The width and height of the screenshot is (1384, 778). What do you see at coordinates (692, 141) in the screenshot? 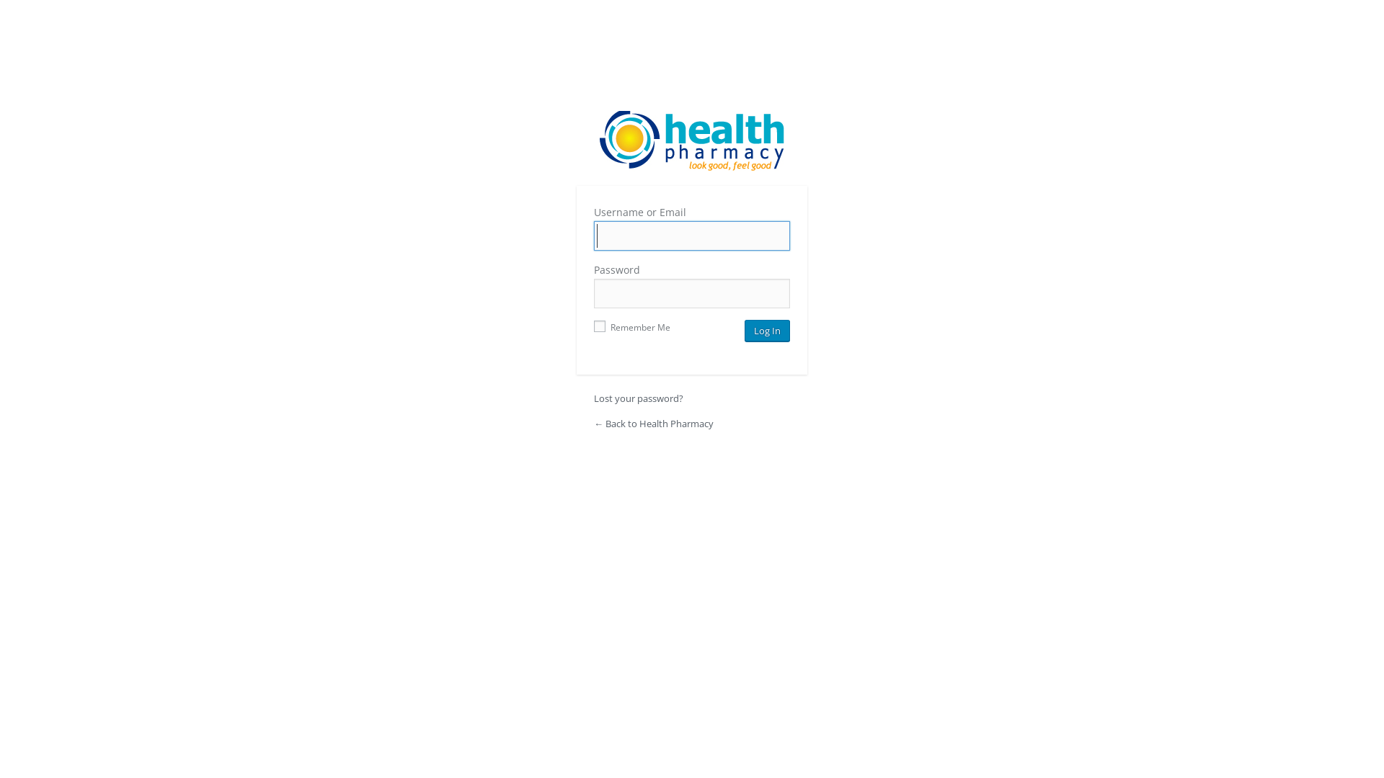
I see `Health Pharmacy` at bounding box center [692, 141].